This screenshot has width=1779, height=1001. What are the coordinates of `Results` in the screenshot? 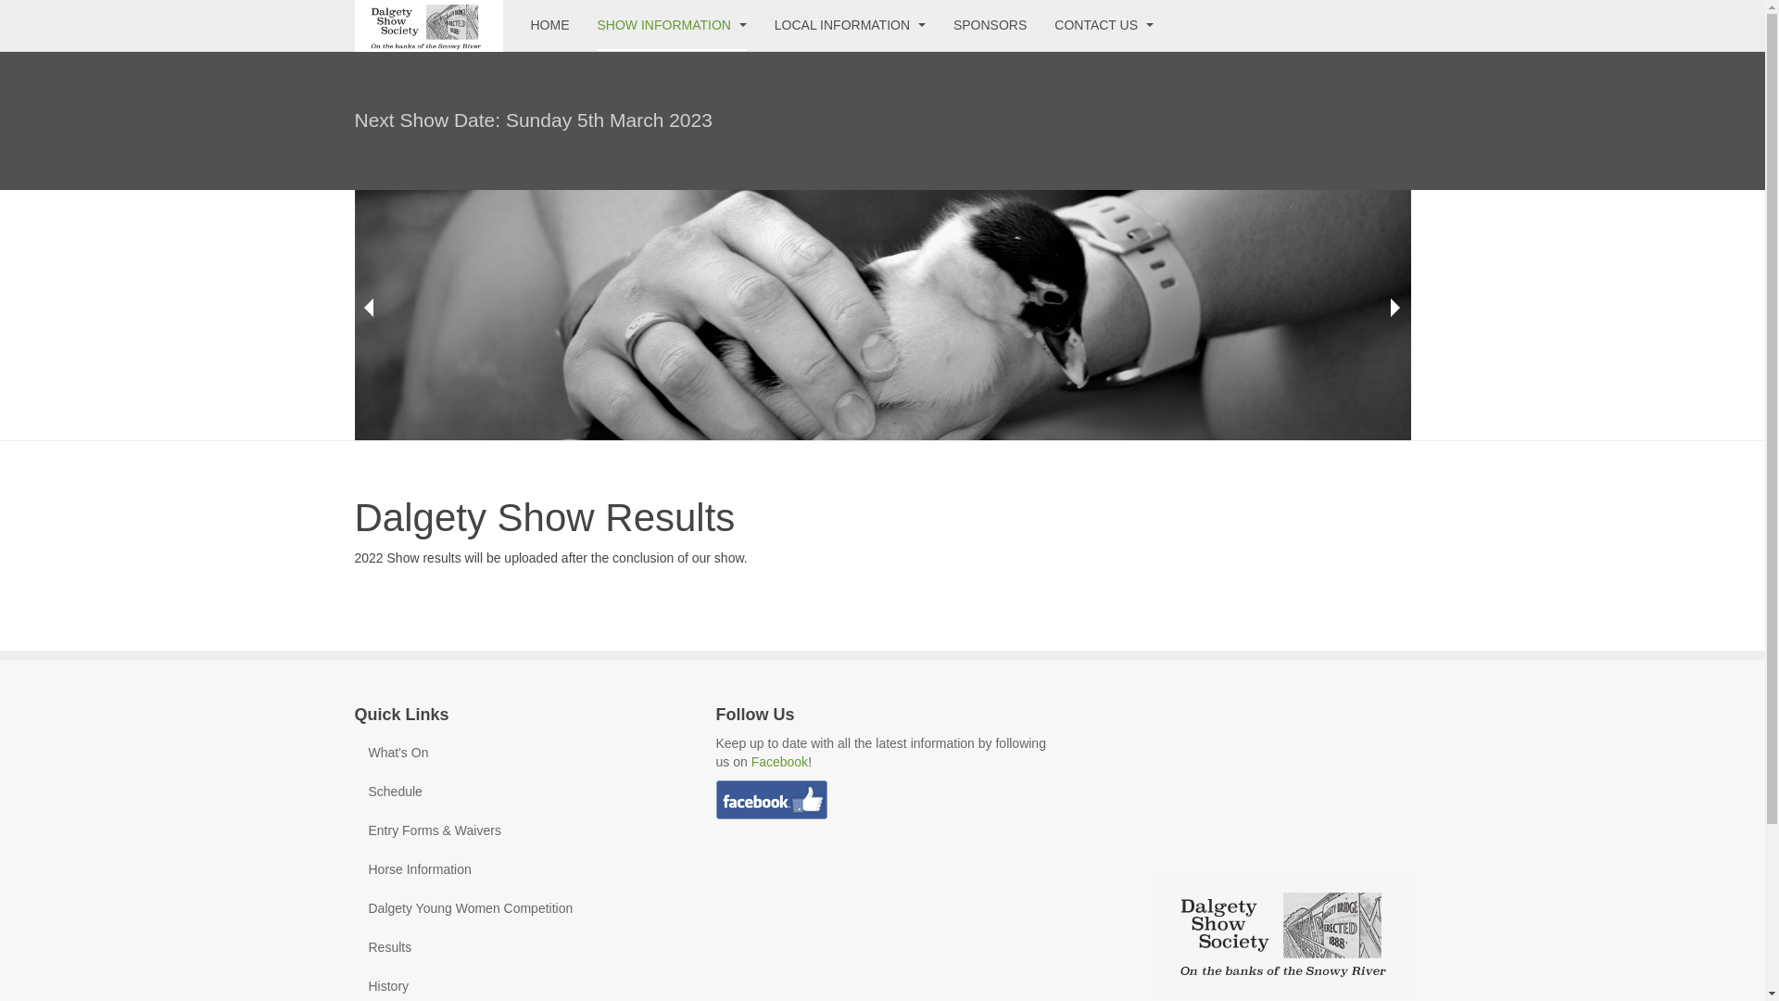 It's located at (521, 947).